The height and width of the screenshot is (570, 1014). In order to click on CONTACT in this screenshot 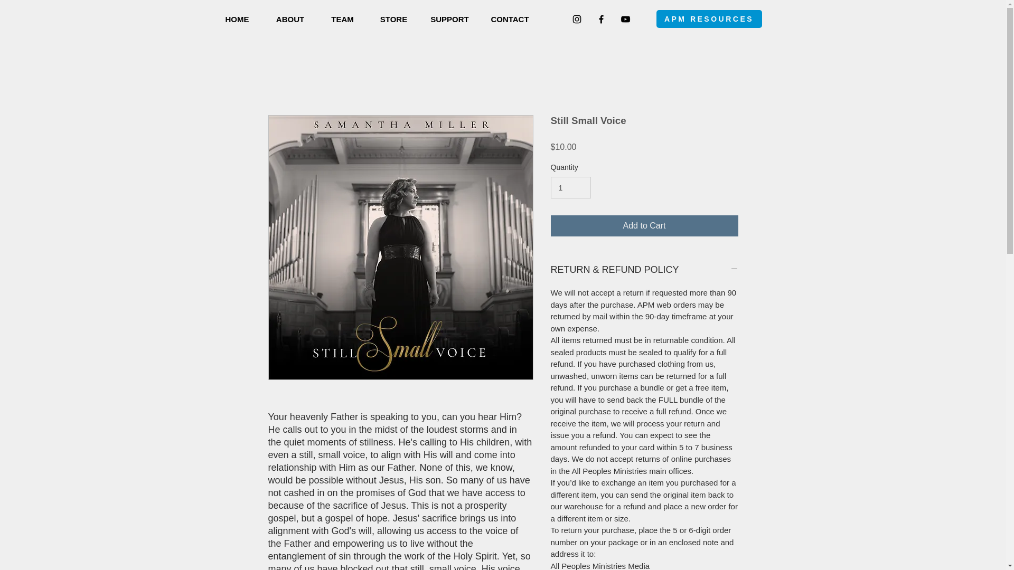, I will do `click(509, 19)`.